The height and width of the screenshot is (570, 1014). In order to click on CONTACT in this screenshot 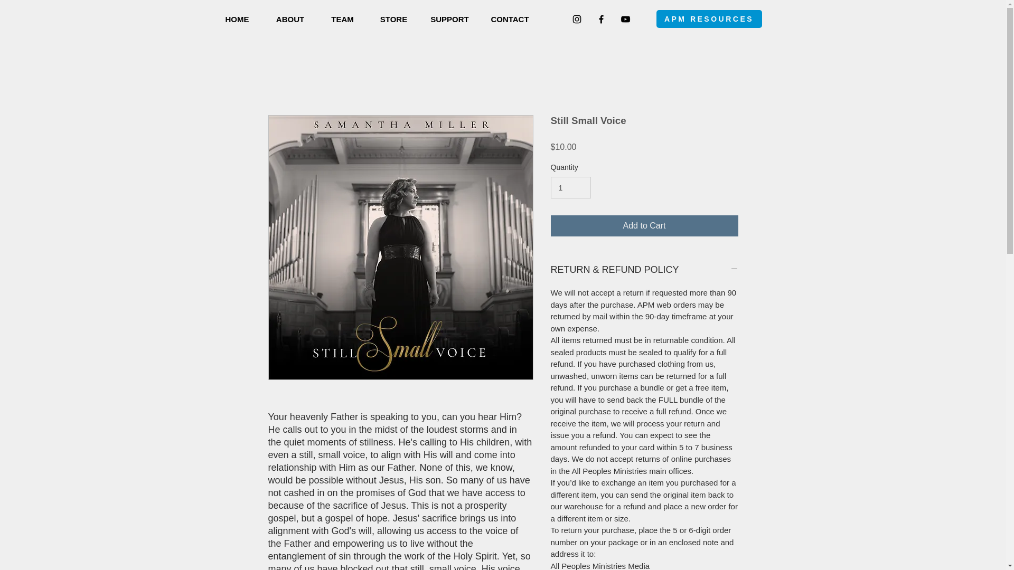, I will do `click(509, 19)`.